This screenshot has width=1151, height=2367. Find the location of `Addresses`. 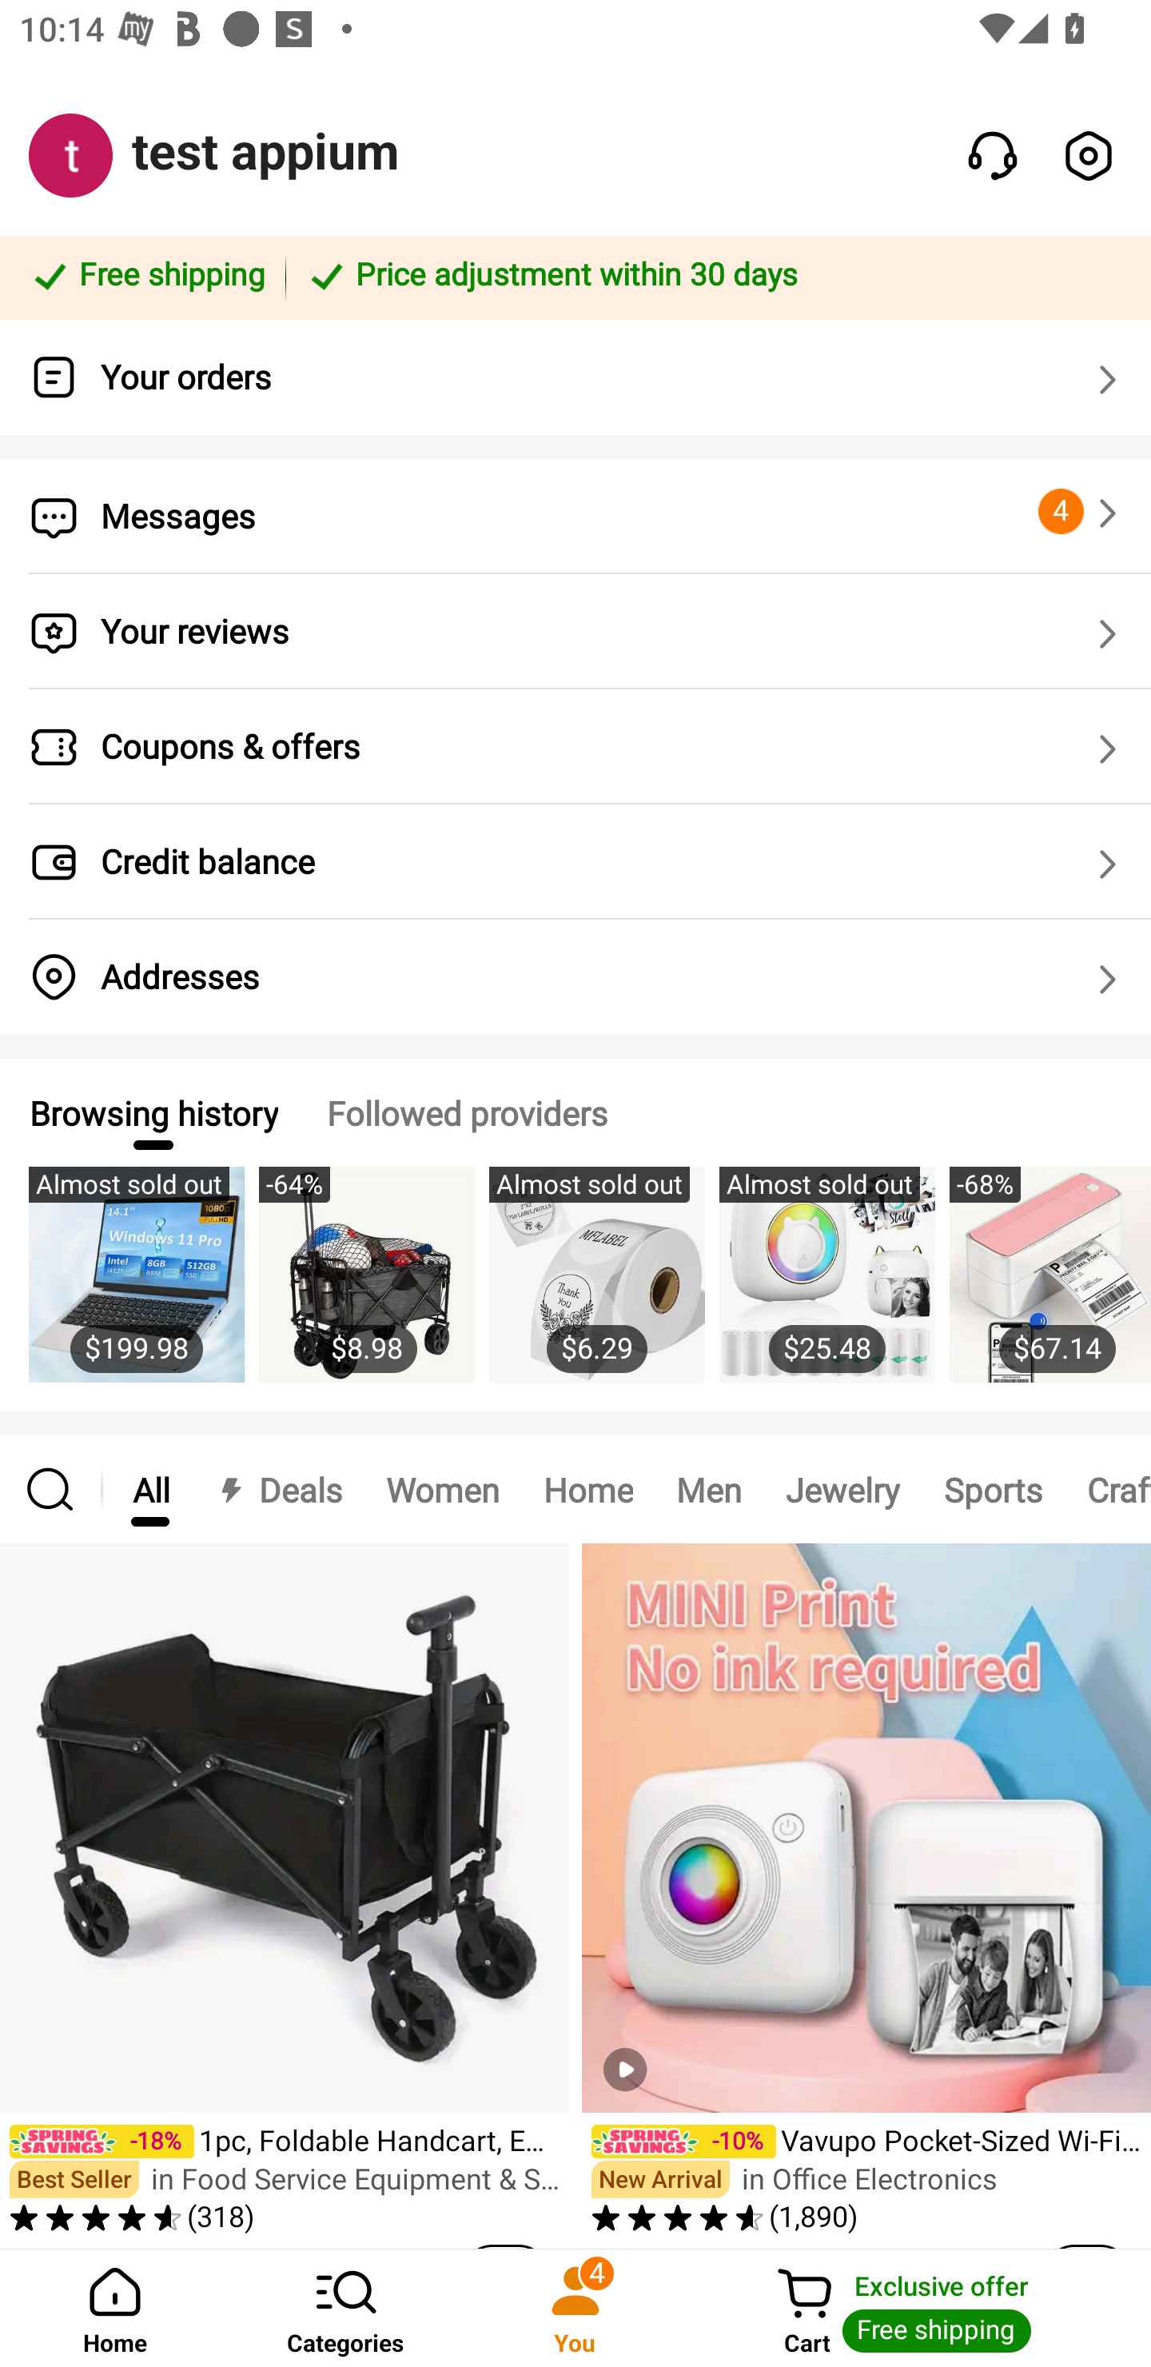

Addresses is located at coordinates (575, 977).